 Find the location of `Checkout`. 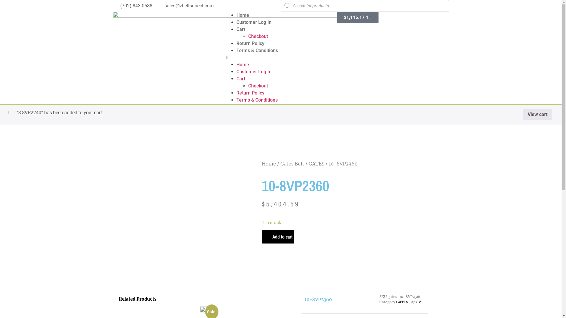

Checkout is located at coordinates (258, 37).